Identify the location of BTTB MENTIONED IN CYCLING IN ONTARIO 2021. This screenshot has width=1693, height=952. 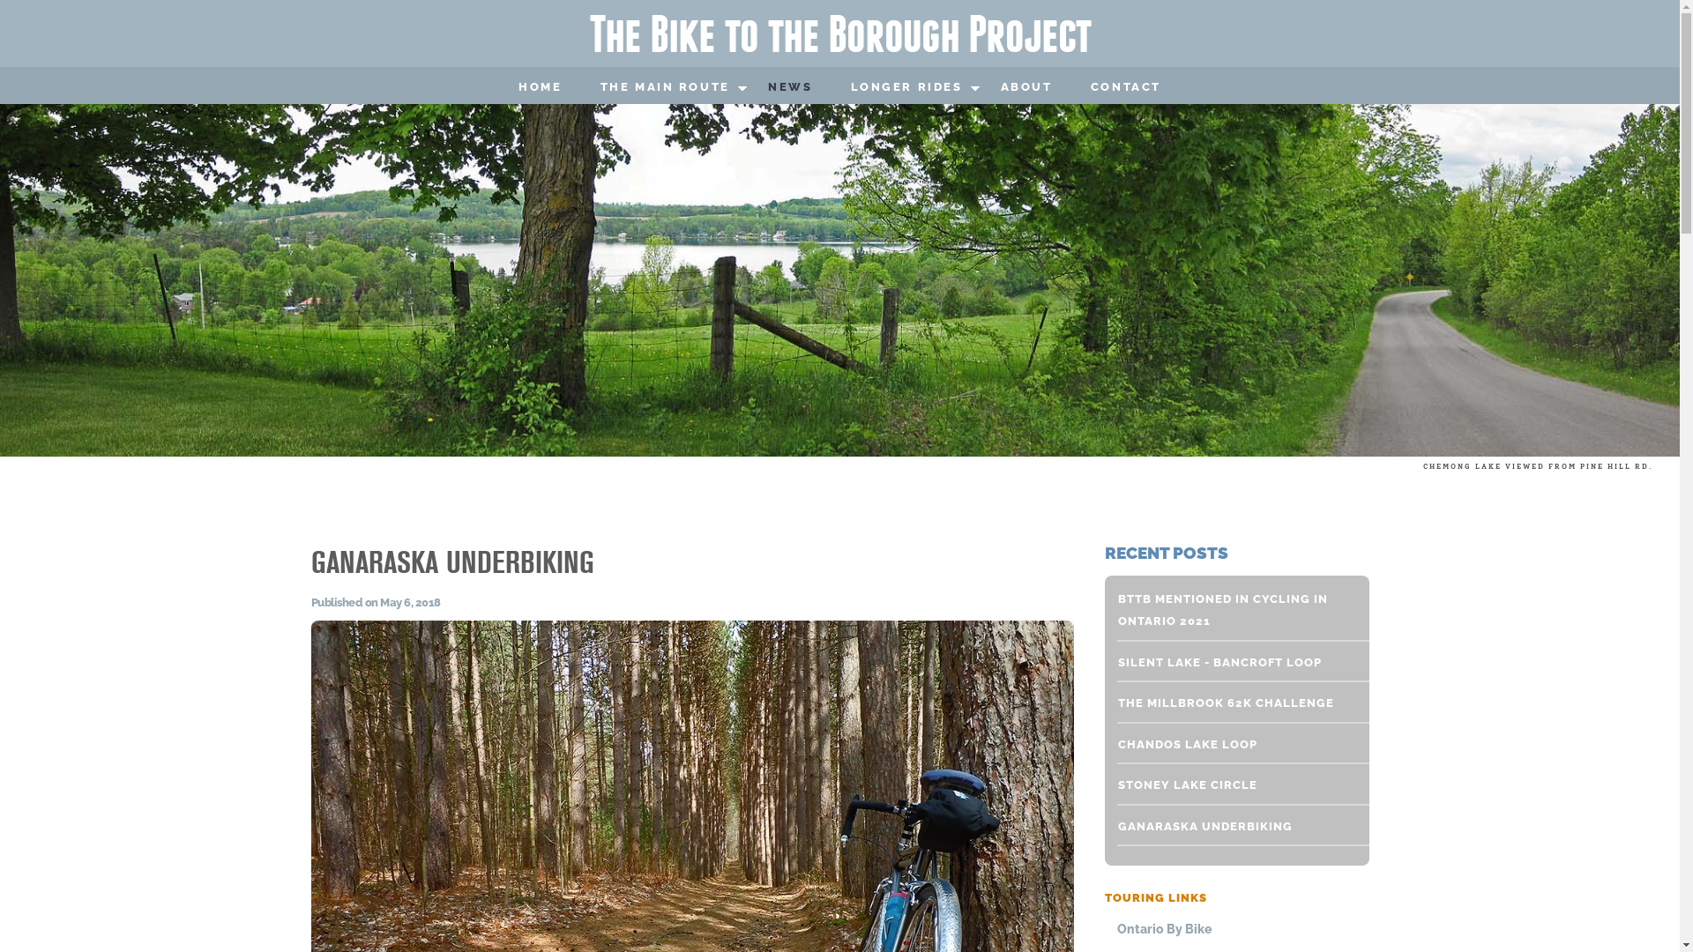
(1233, 610).